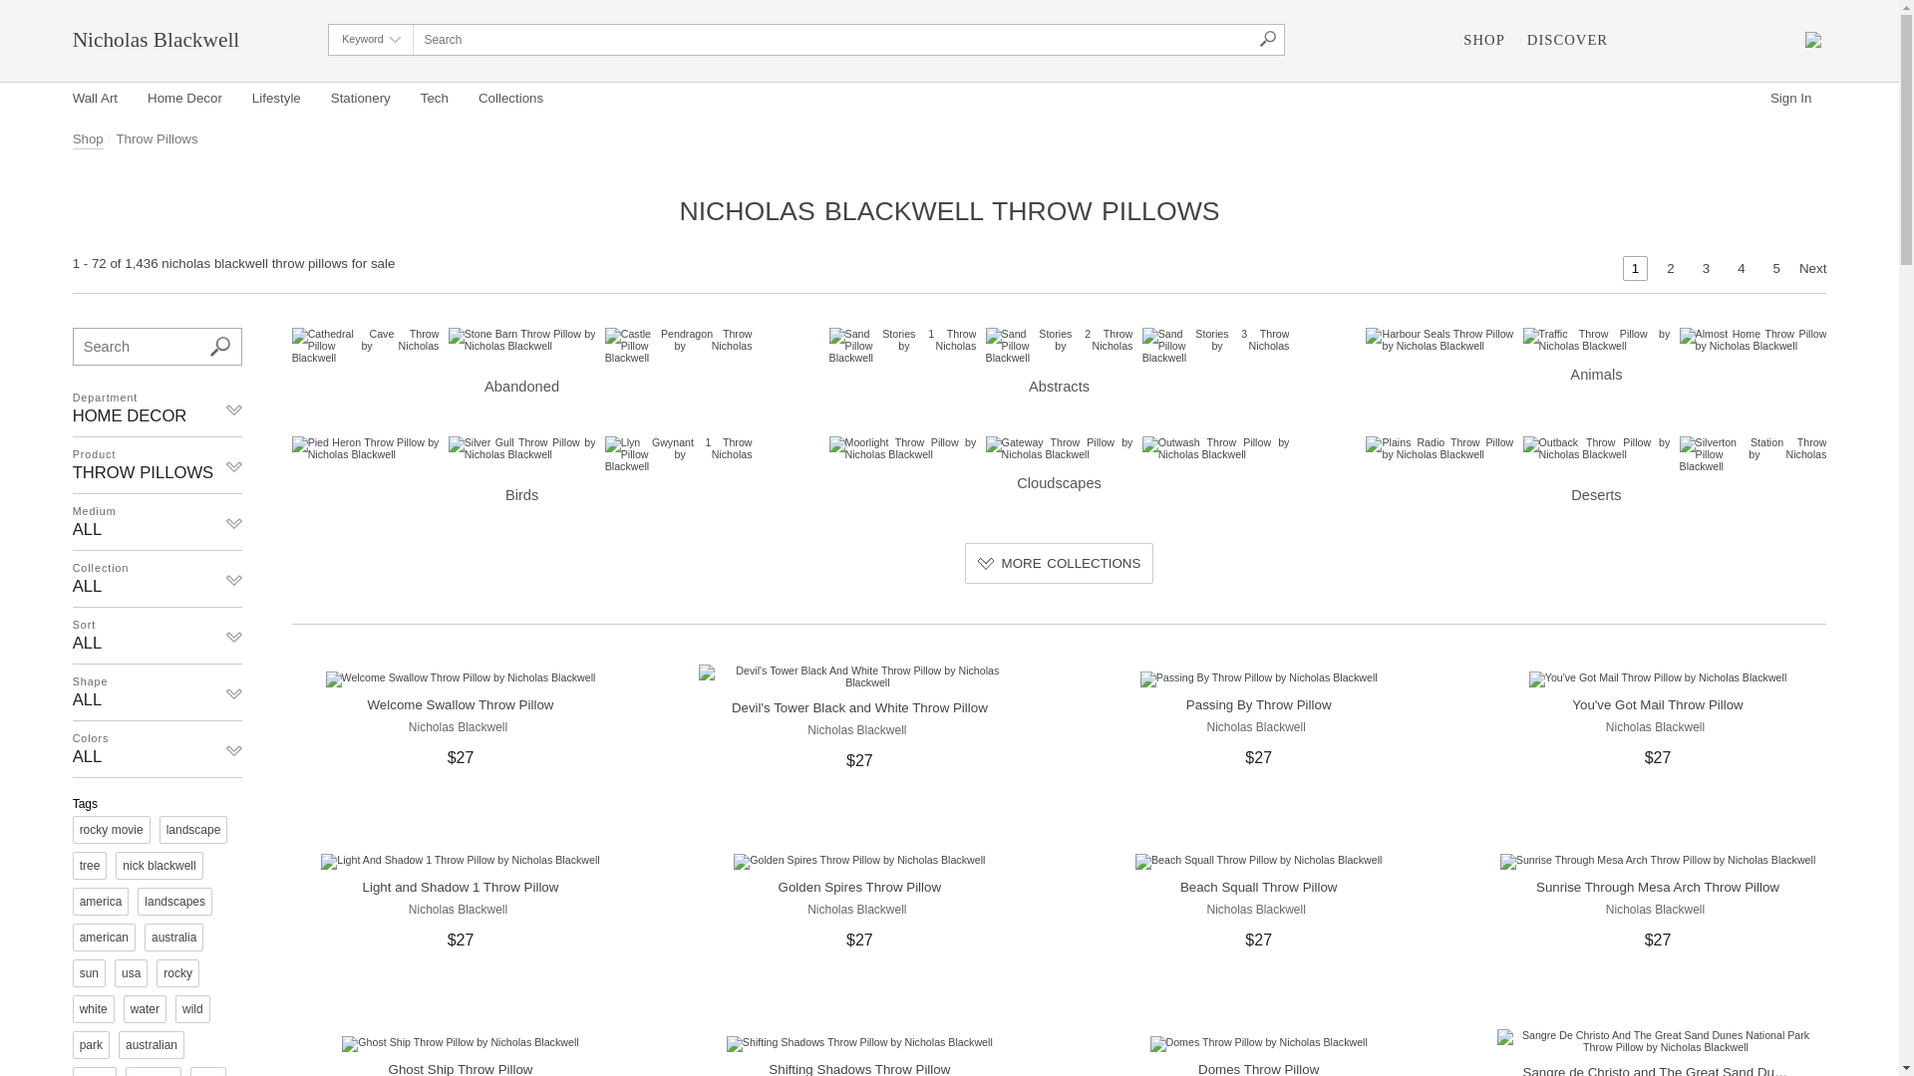 This screenshot has height=1076, width=1914. Describe the element at coordinates (152, 1045) in the screenshot. I see `australian` at that location.